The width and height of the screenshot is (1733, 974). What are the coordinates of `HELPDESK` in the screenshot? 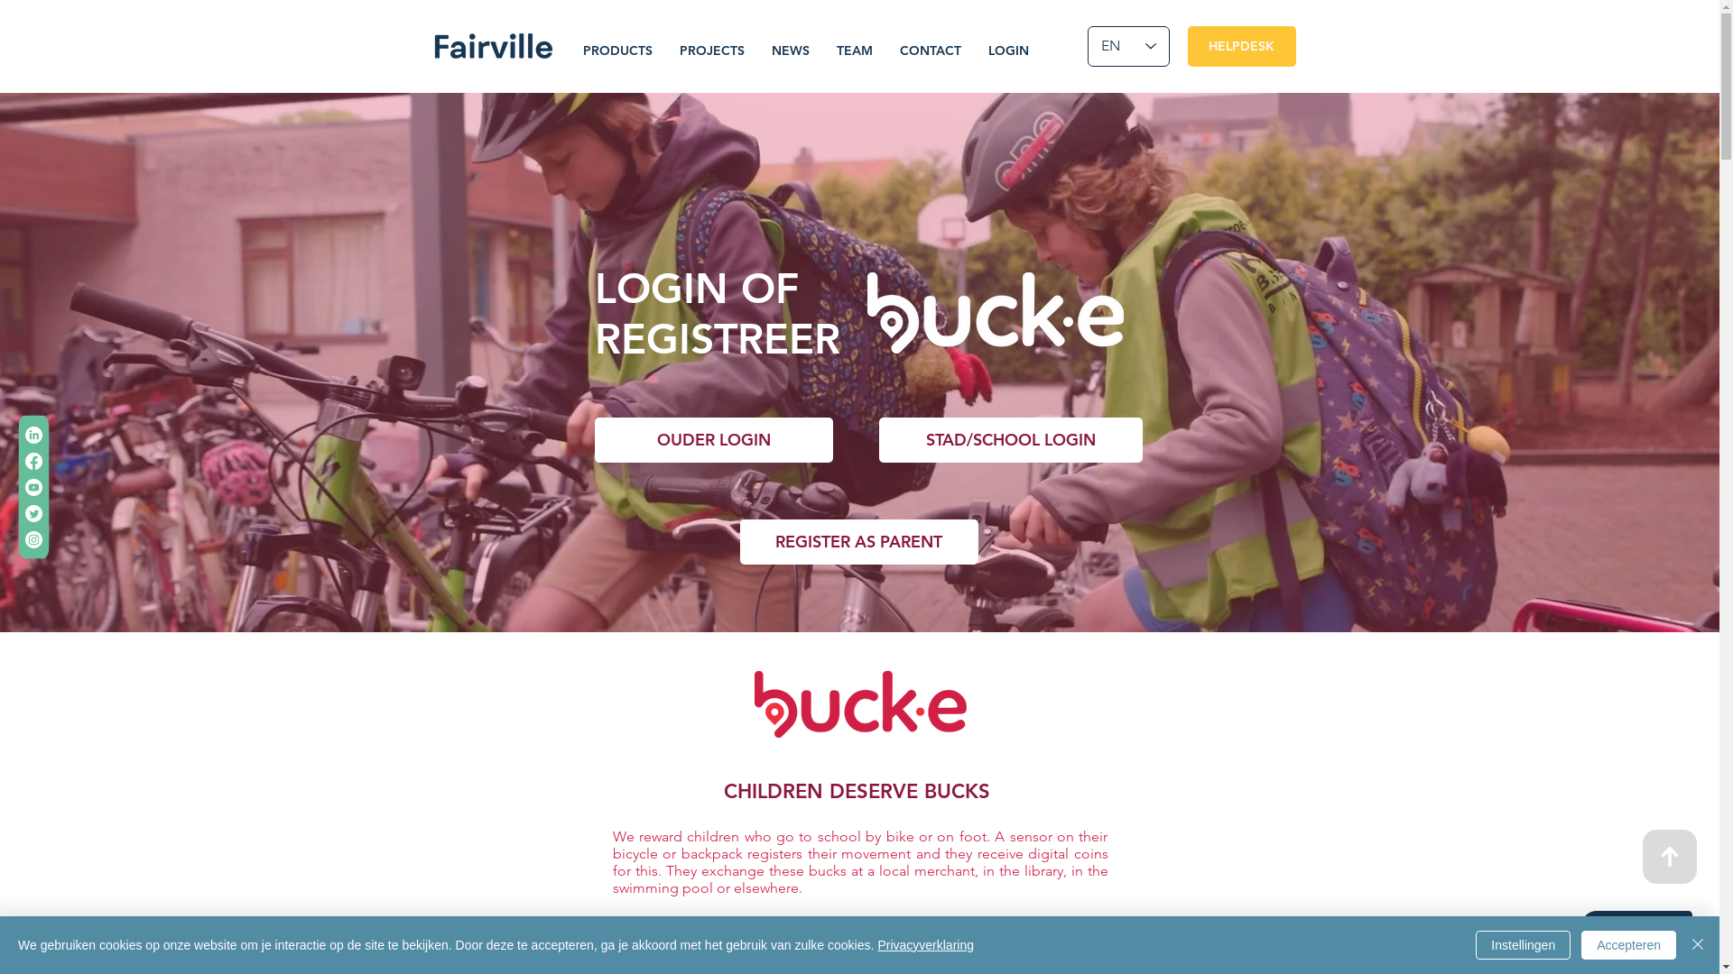 It's located at (1242, 47).